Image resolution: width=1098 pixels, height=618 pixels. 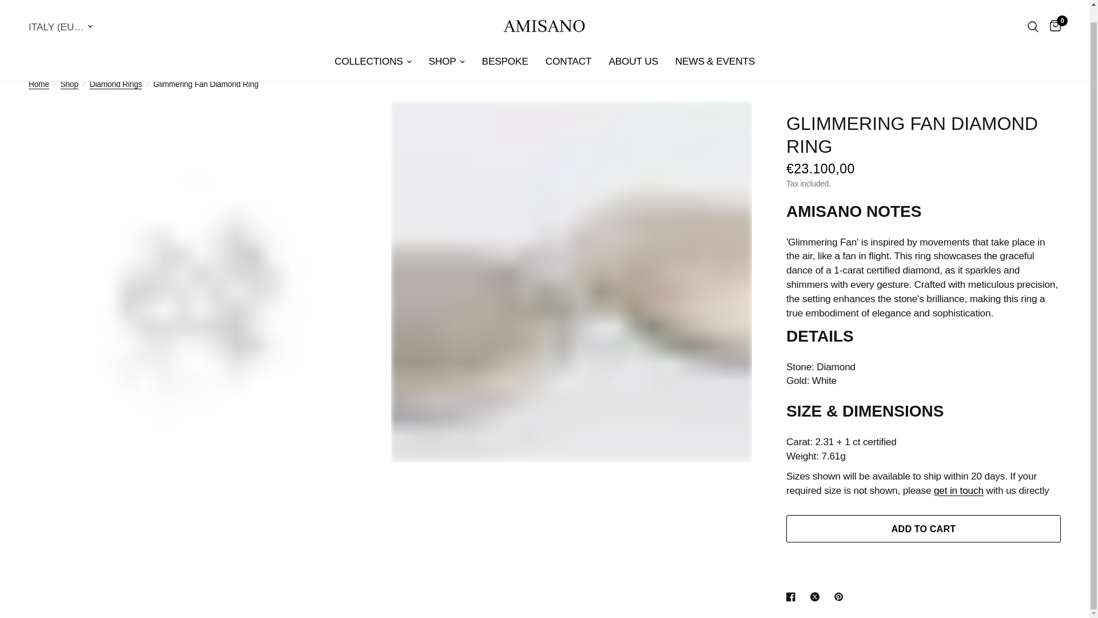 I want to click on CONTACT, so click(x=568, y=47).